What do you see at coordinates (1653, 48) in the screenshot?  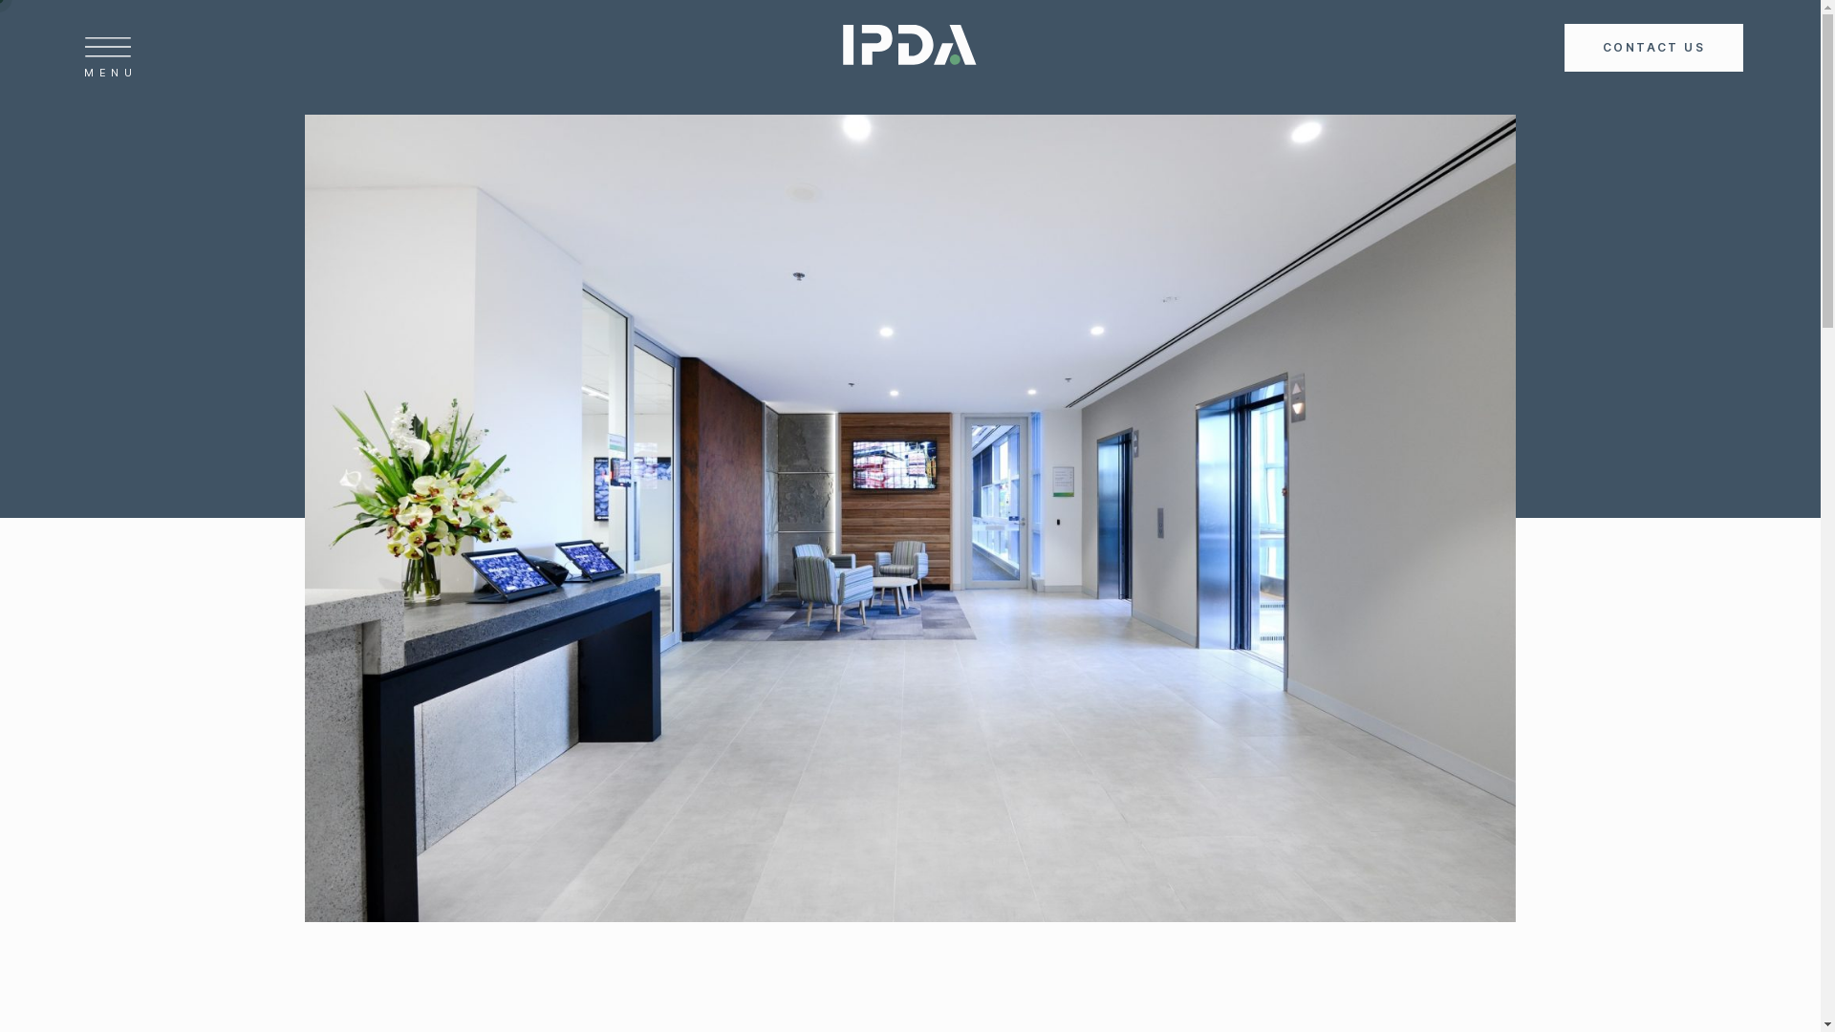 I see `CONTACT US` at bounding box center [1653, 48].